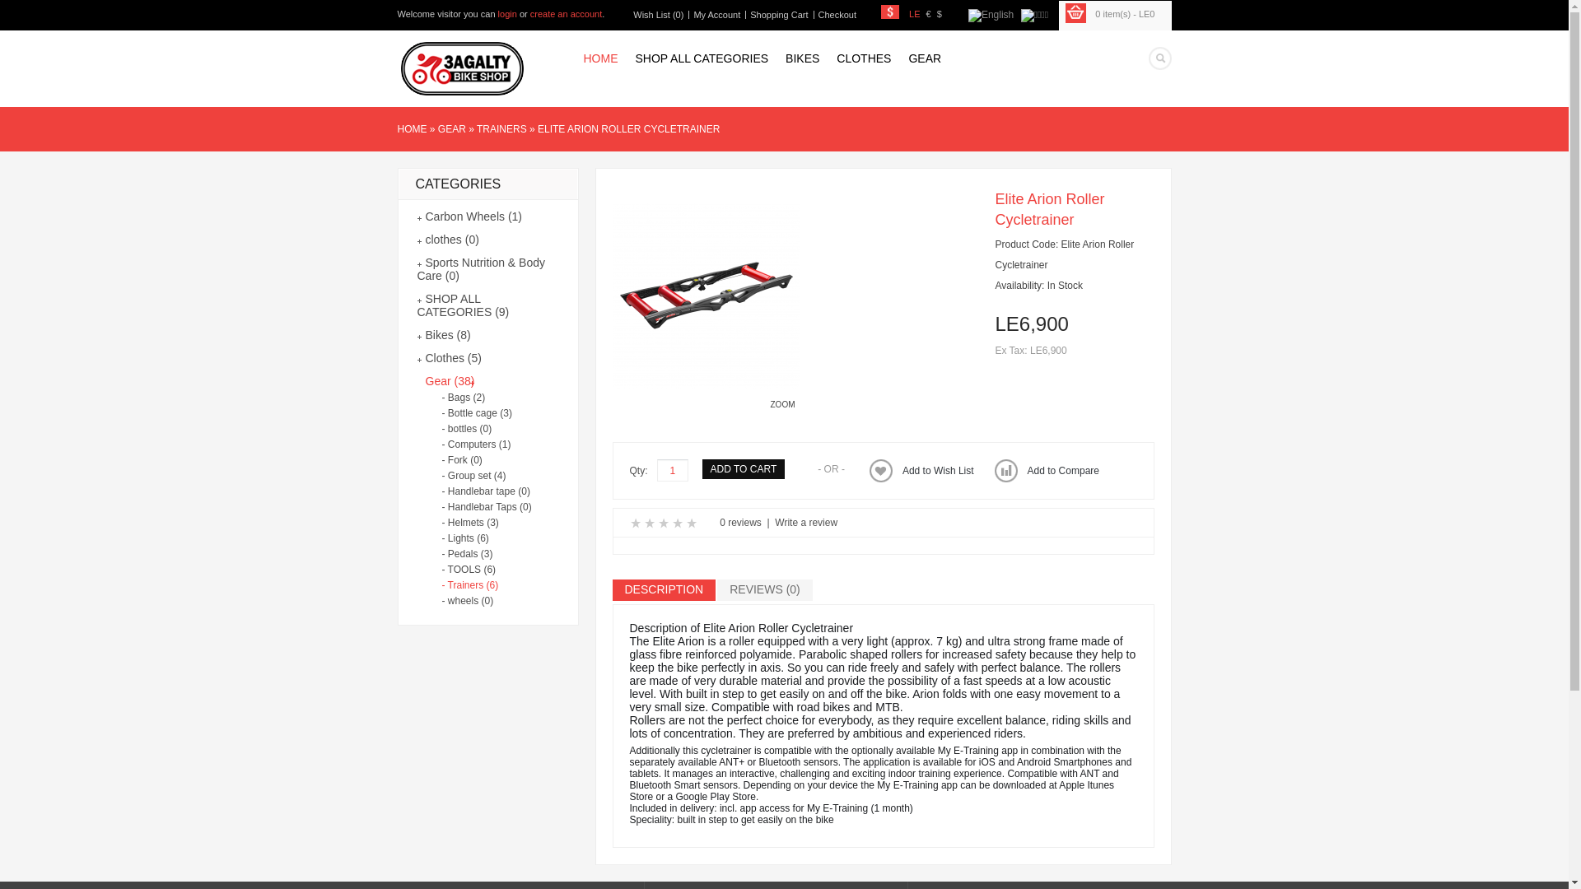  I want to click on - Trainers (6), so click(486, 585).